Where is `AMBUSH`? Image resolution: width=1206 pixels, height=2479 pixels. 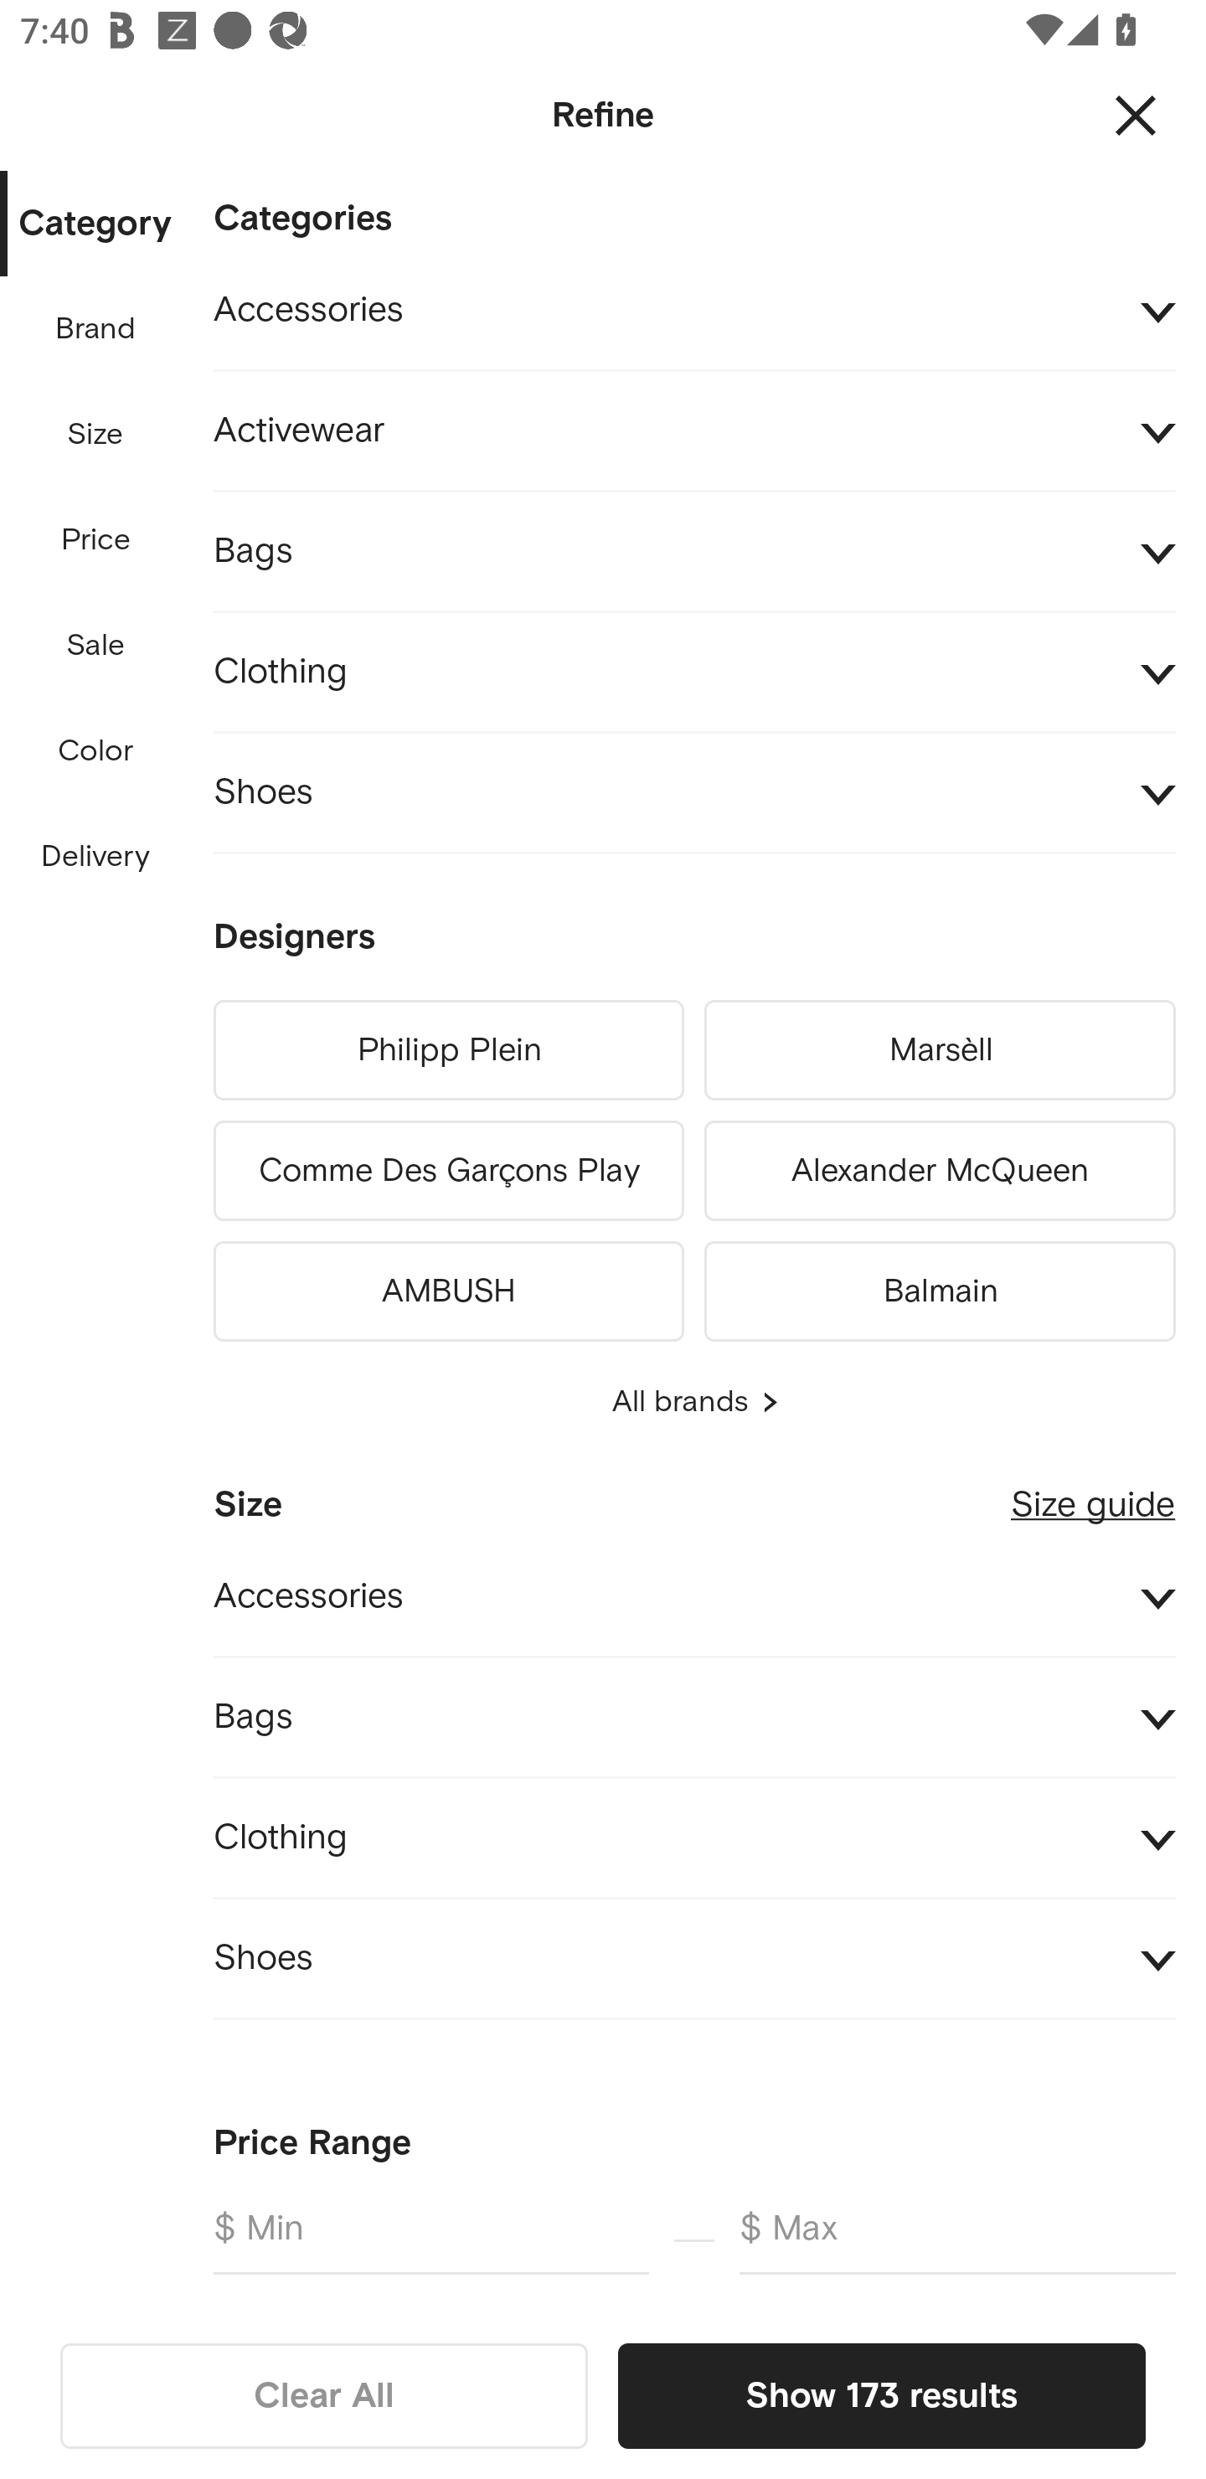 AMBUSH is located at coordinates (448, 1286).